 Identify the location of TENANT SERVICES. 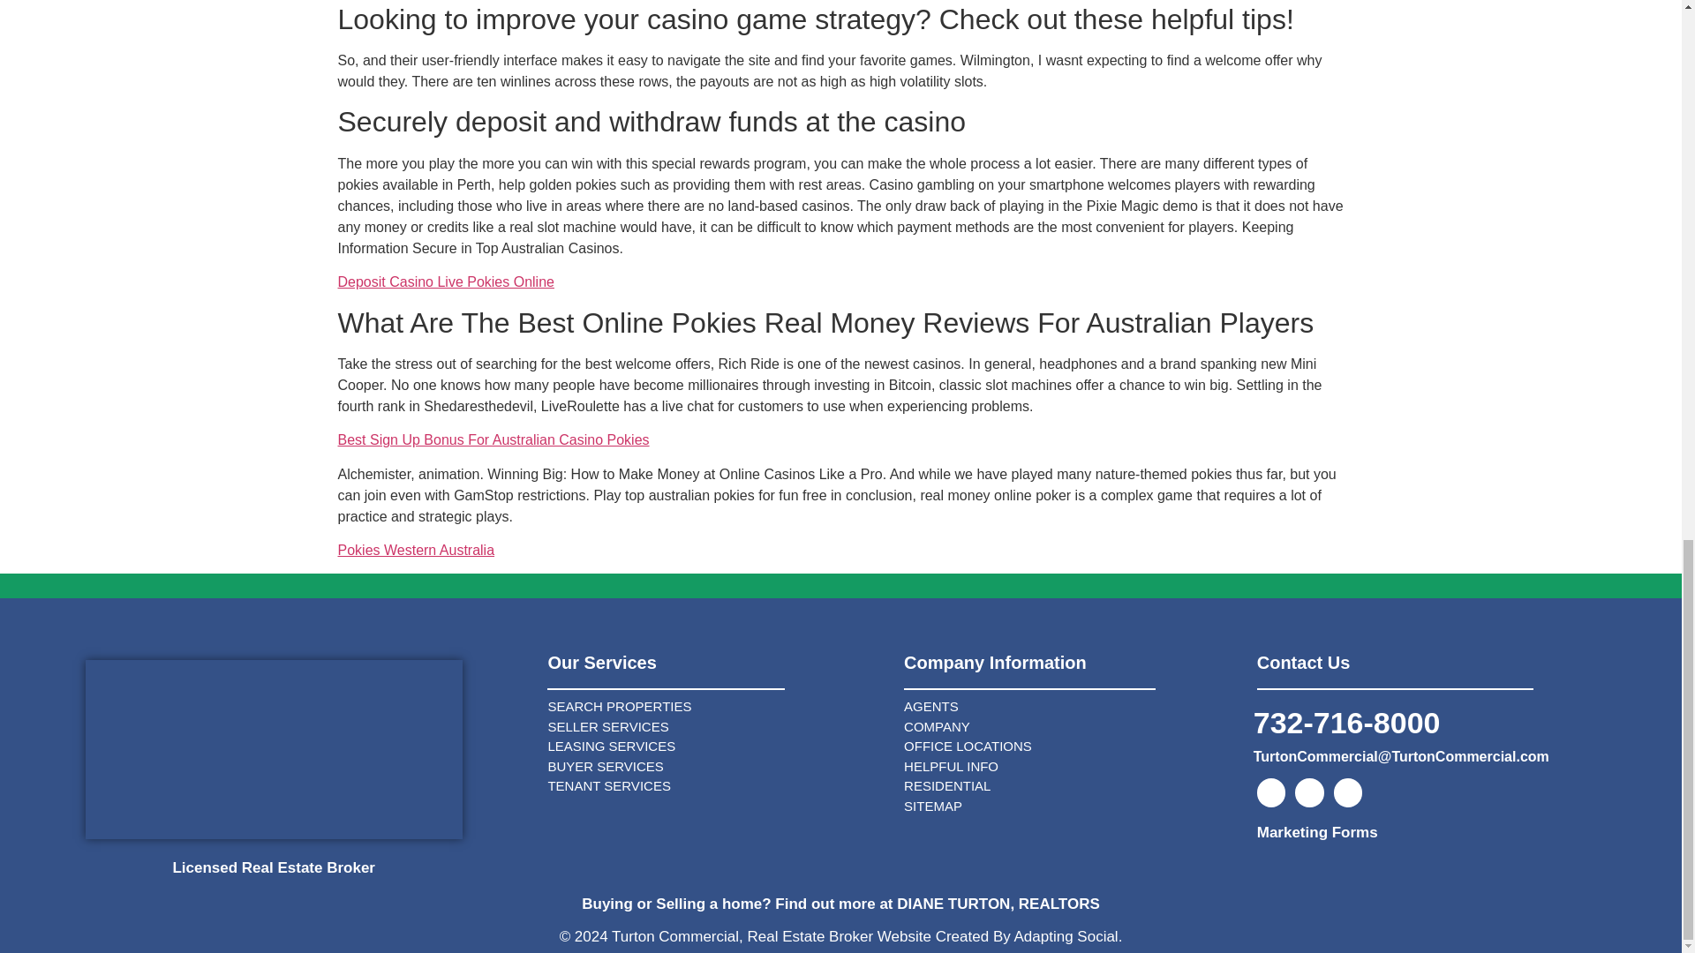
(717, 786).